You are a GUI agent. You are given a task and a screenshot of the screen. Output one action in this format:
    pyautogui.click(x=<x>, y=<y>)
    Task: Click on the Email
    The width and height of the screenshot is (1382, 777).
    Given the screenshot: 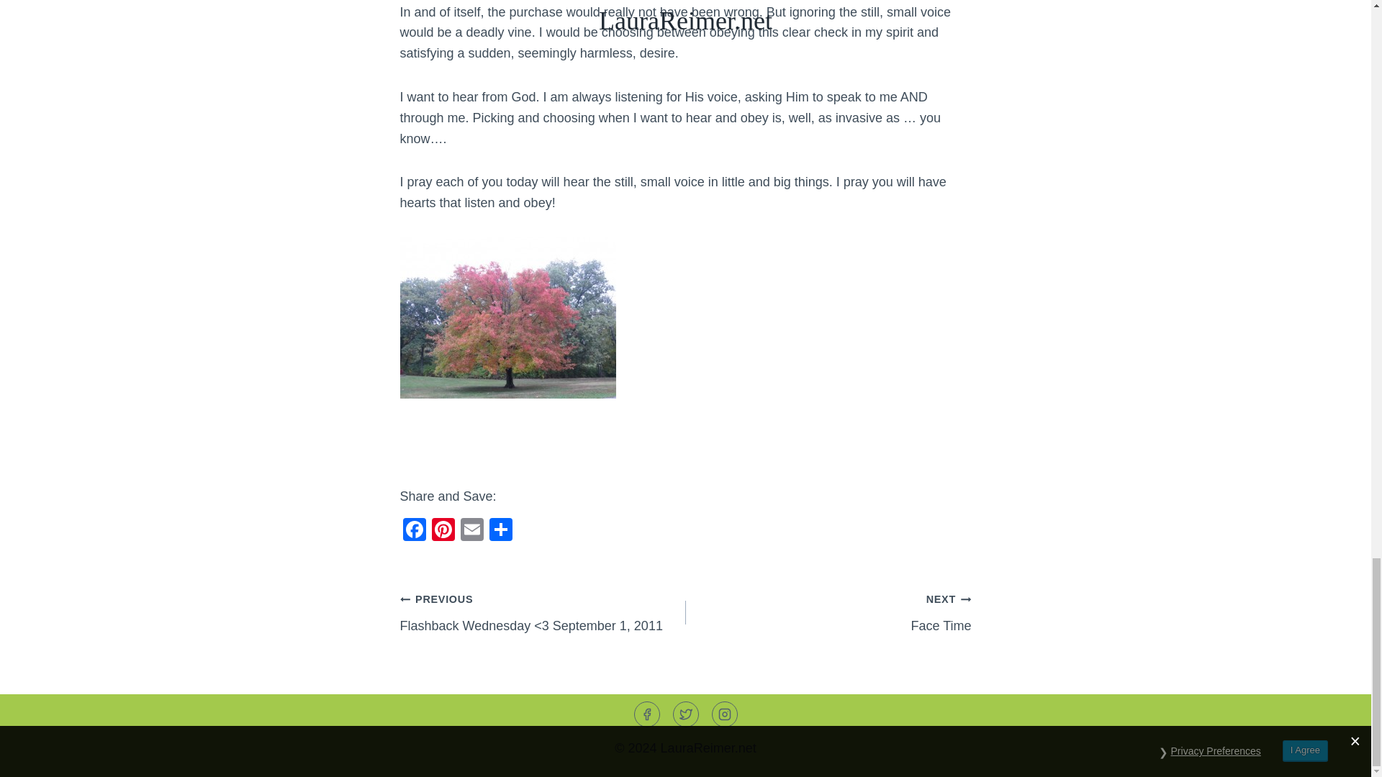 What is the action you would take?
    pyautogui.click(x=471, y=531)
    